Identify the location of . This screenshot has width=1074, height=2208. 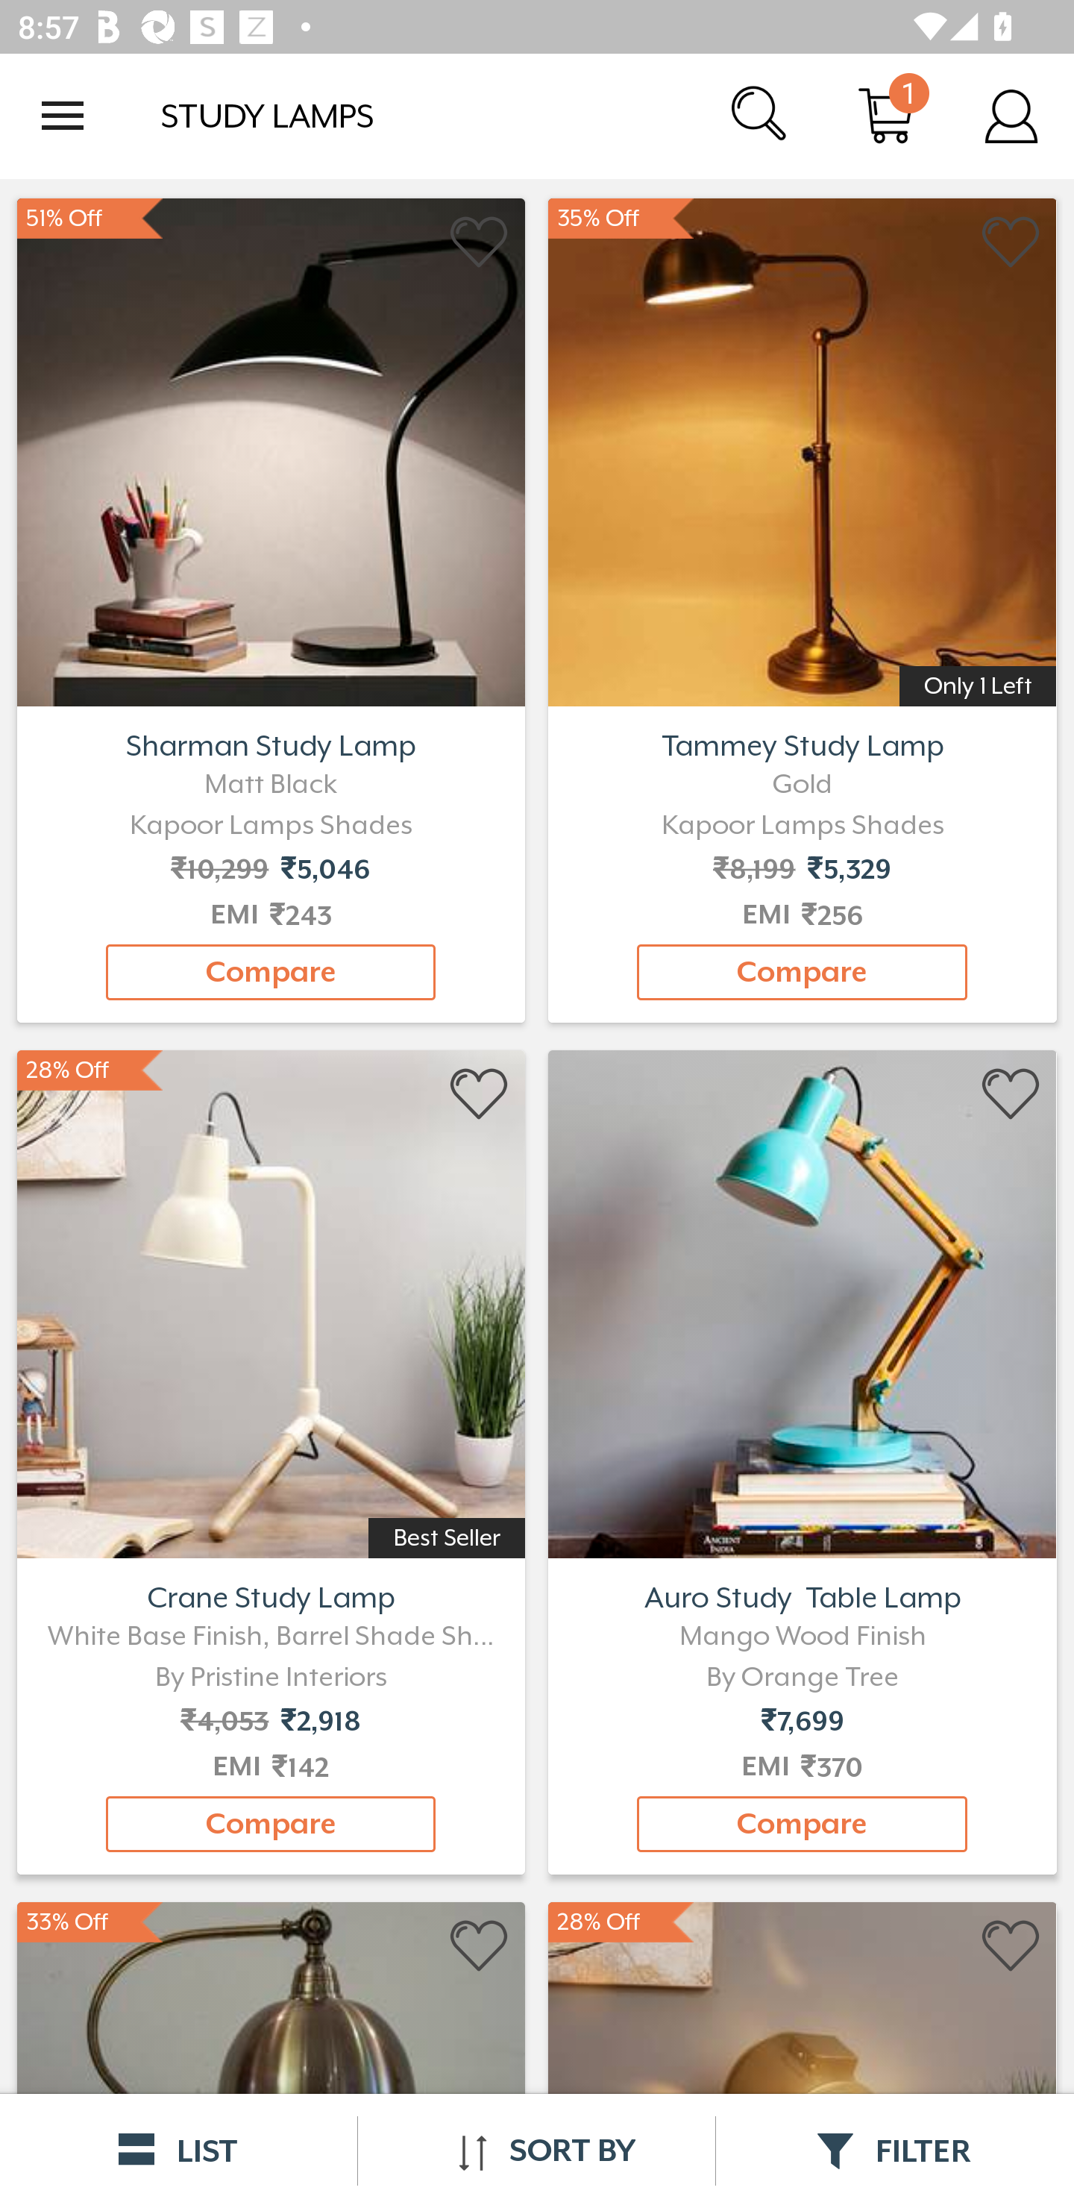
(480, 1095).